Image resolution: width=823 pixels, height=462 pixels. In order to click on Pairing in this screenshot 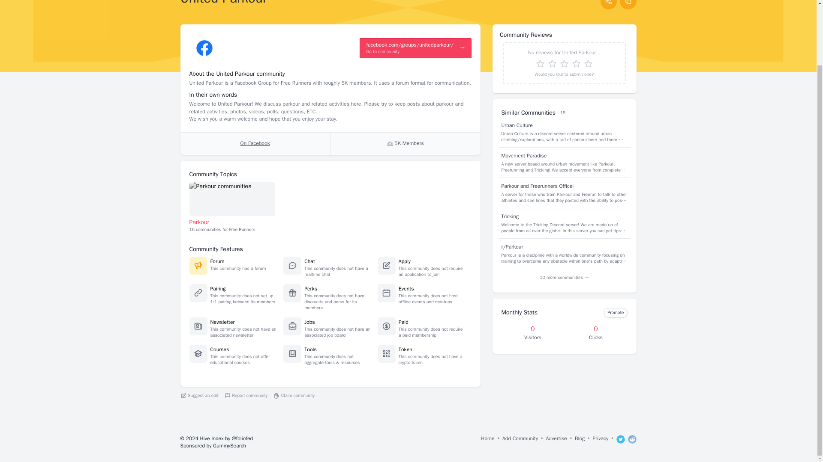, I will do `click(218, 288)`.